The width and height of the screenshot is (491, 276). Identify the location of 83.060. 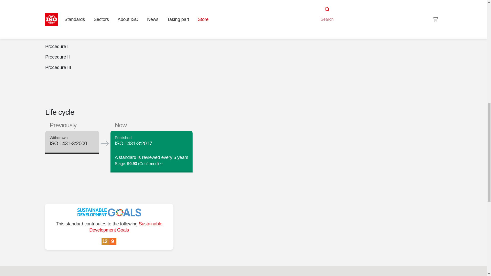
(333, 14).